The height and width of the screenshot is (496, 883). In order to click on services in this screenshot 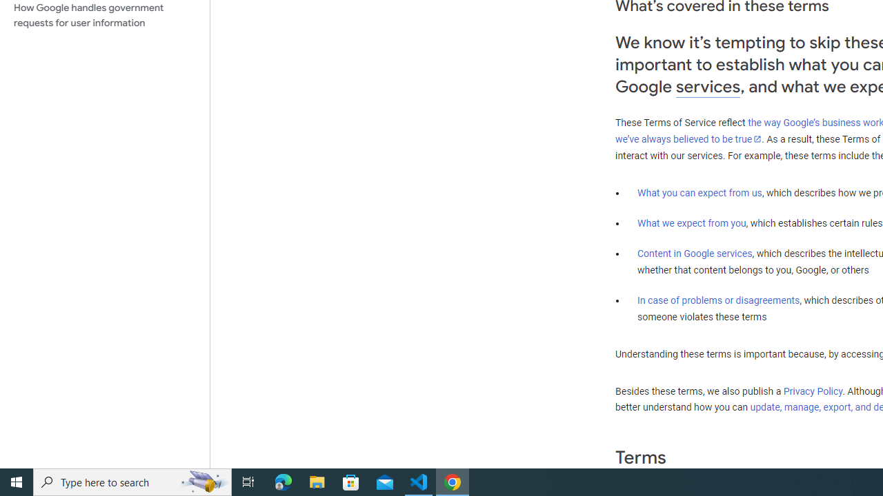, I will do `click(708, 87)`.